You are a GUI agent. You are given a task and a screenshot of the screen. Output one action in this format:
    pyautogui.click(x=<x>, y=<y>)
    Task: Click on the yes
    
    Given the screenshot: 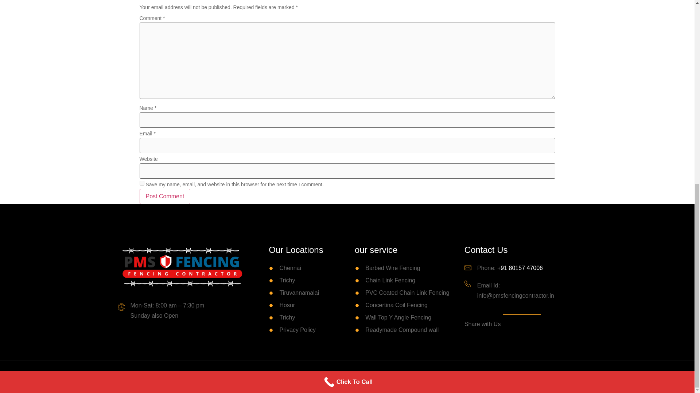 What is the action you would take?
    pyautogui.click(x=141, y=183)
    